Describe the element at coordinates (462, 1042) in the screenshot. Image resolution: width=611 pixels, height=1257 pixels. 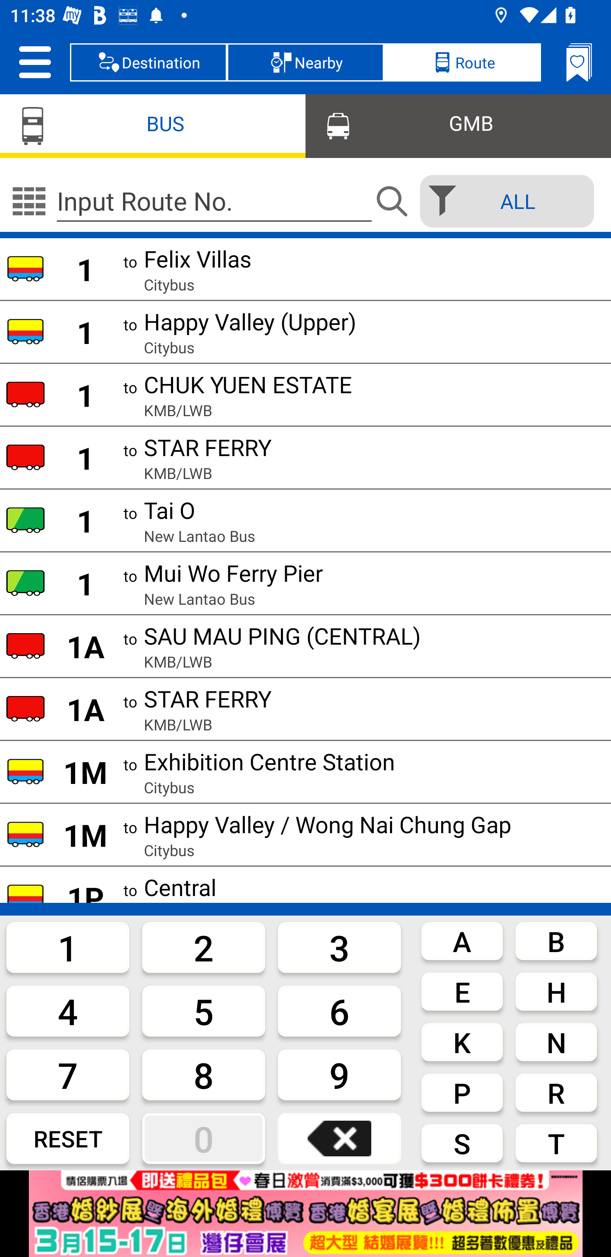
I see `K` at that location.